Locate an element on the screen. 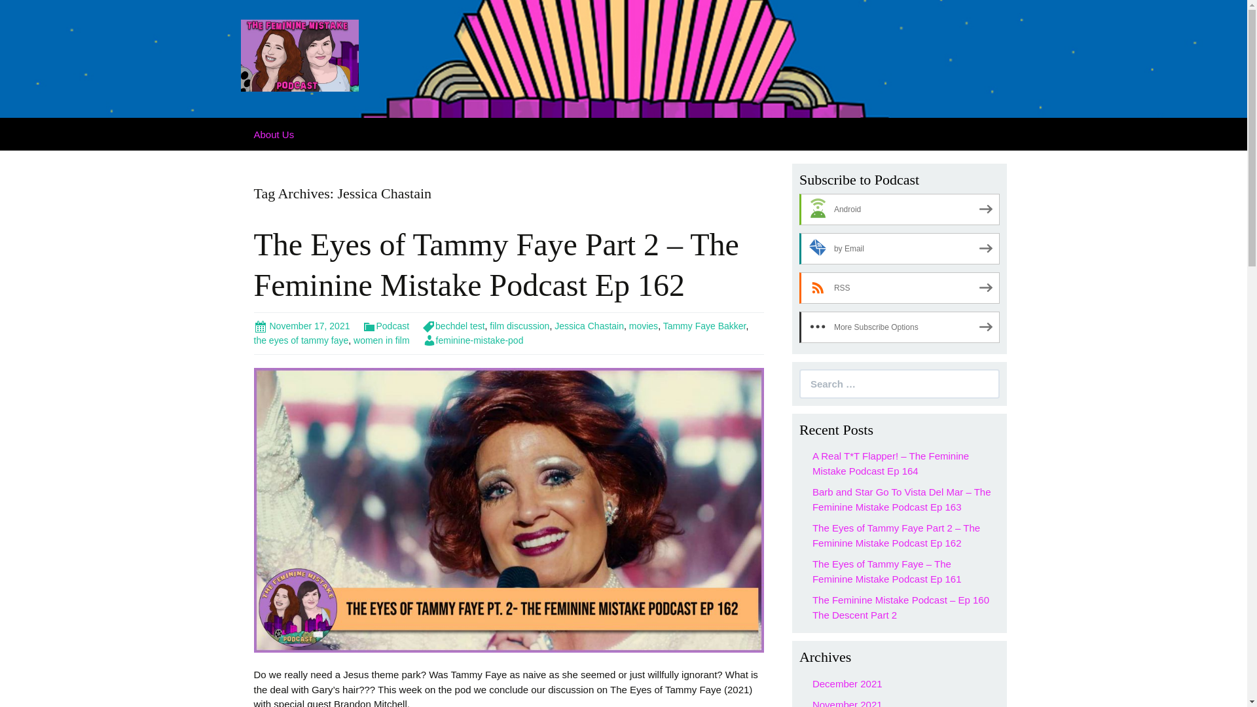 The image size is (1257, 707). bechdel test is located at coordinates (454, 326).